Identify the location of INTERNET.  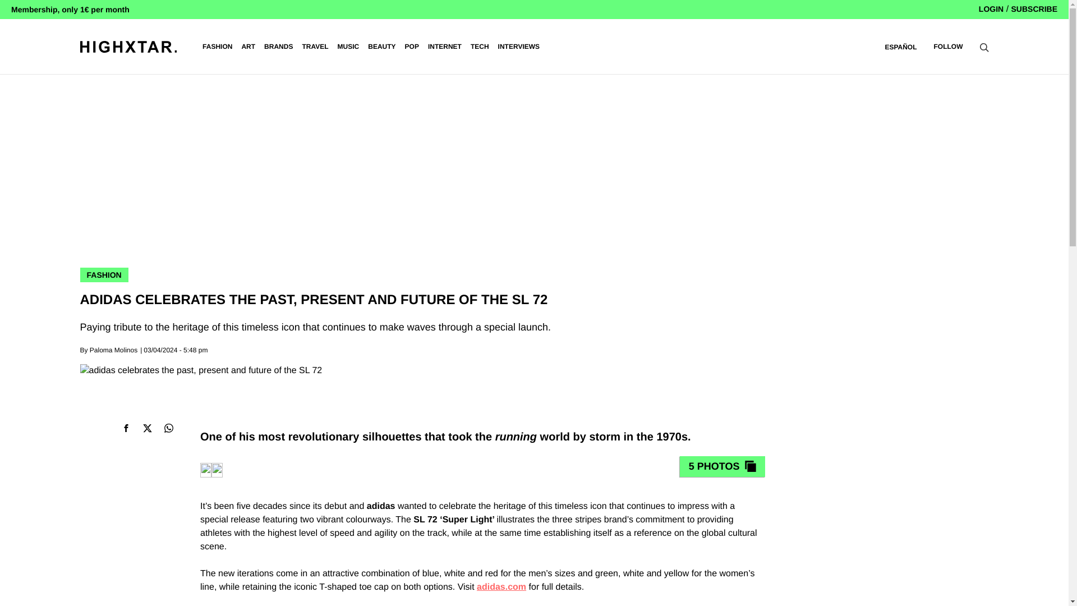
(444, 47).